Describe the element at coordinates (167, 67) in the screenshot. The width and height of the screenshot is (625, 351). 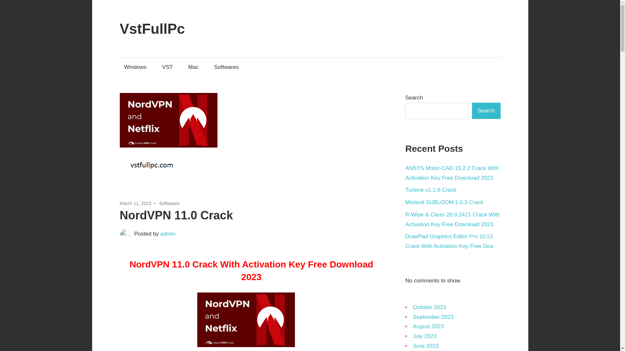
I see `VST` at that location.